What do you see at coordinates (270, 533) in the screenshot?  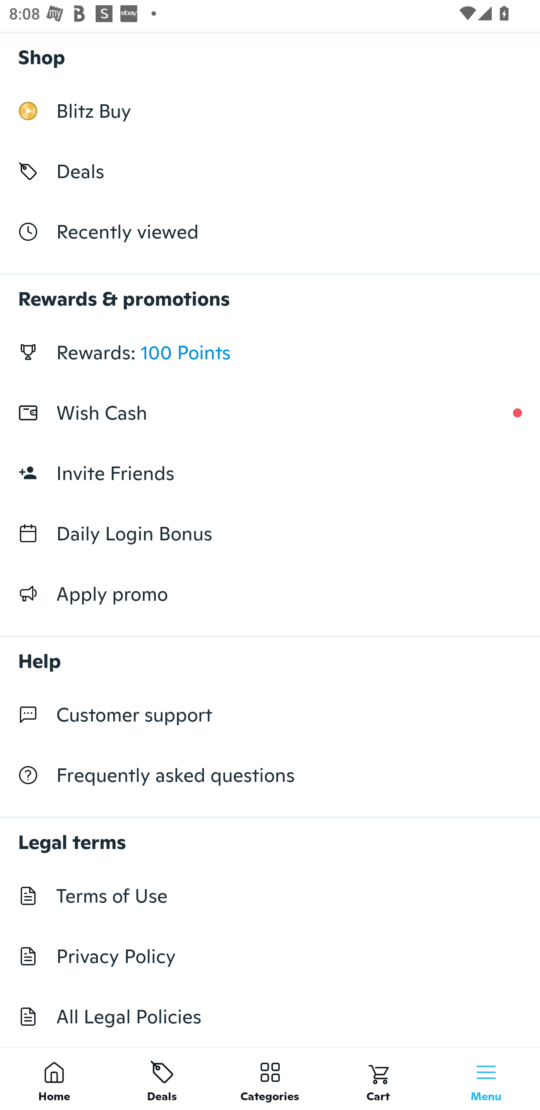 I see `Daily Login Bonus` at bounding box center [270, 533].